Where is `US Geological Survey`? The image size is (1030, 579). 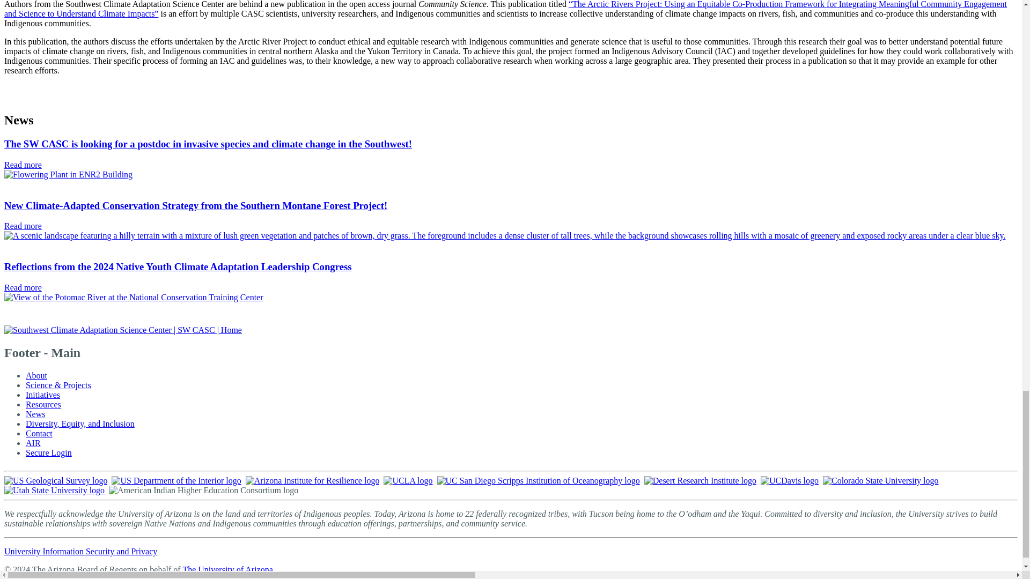
US Geological Survey is located at coordinates (55, 480).